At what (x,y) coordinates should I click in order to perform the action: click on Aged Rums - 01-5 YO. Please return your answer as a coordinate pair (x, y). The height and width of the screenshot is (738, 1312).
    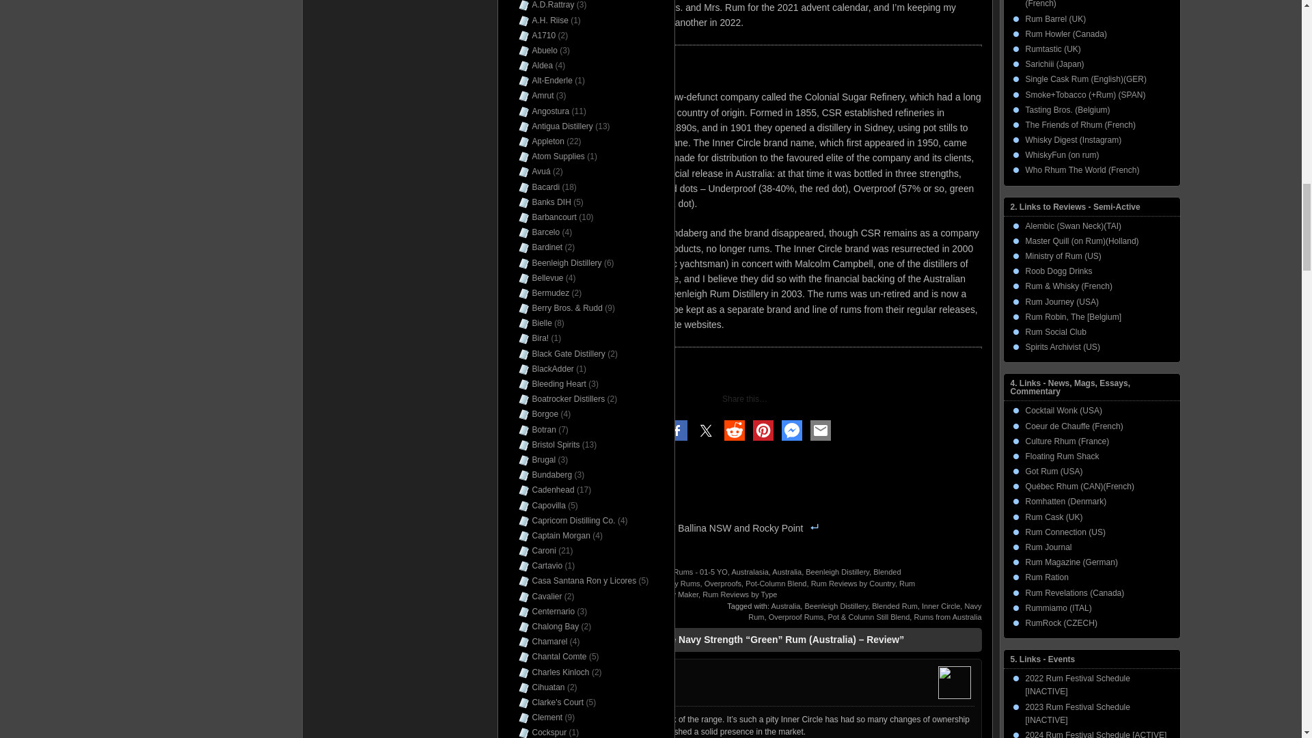
    Looking at the image, I should click on (690, 571).